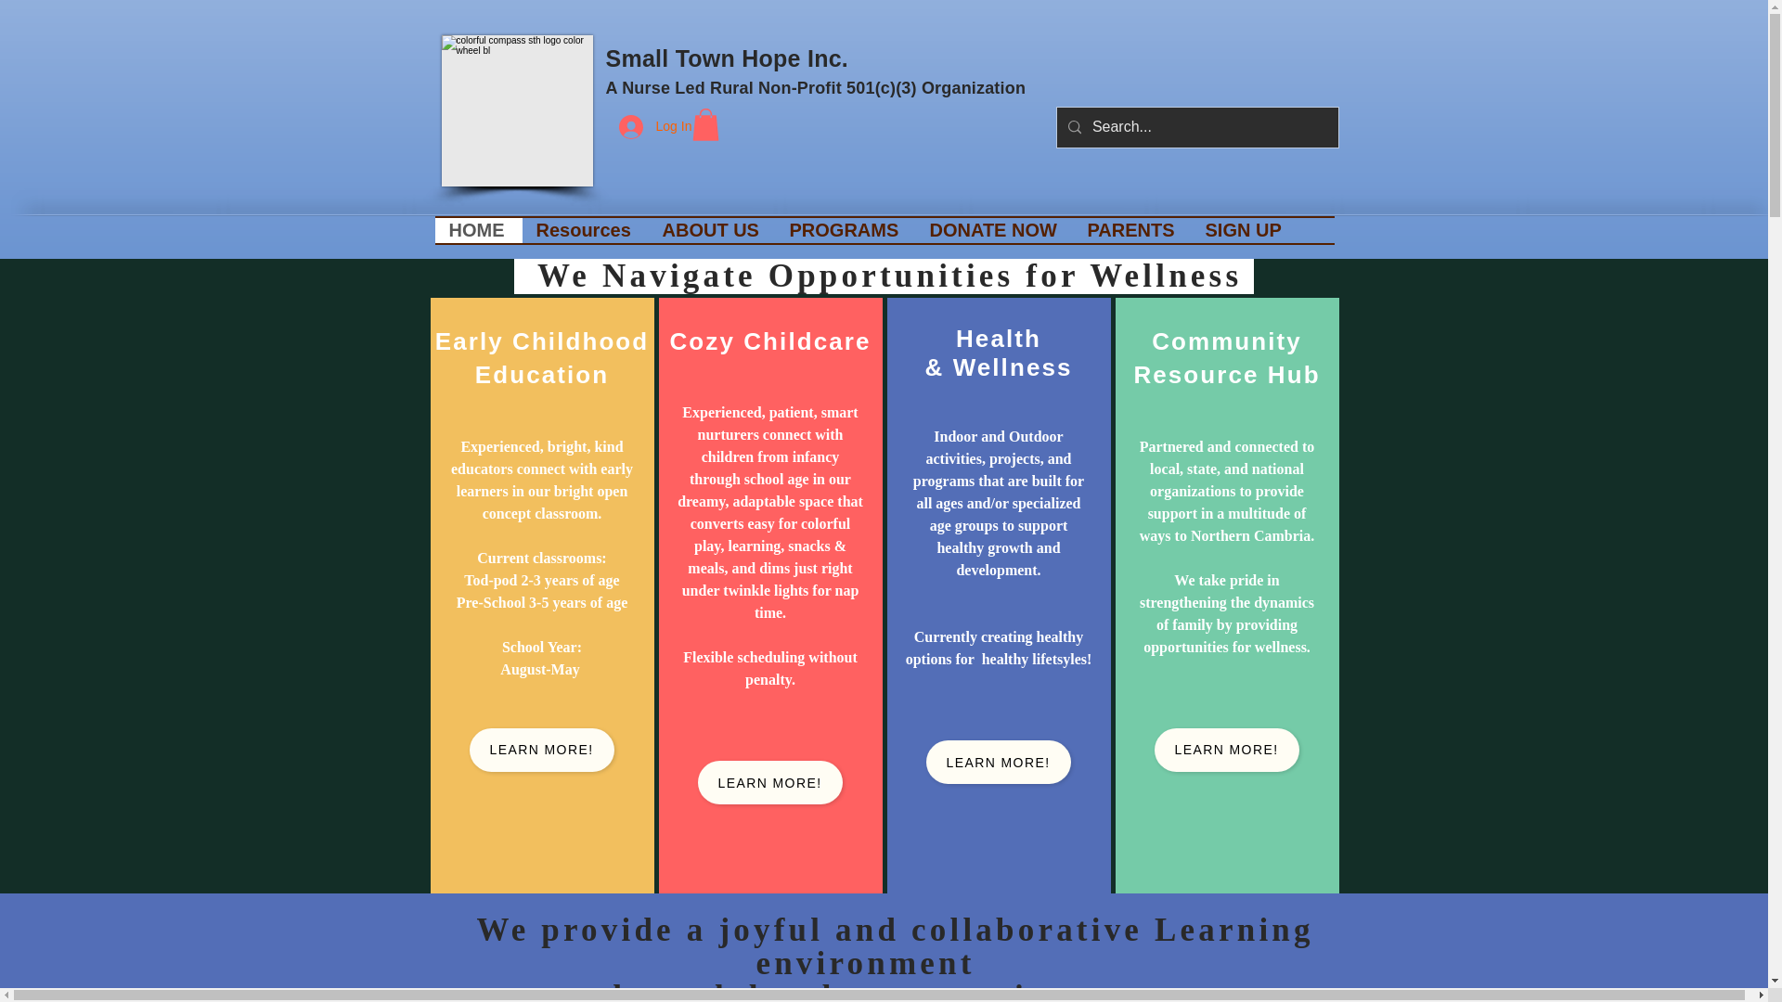 The image size is (1782, 1002). I want to click on HOME, so click(478, 230).